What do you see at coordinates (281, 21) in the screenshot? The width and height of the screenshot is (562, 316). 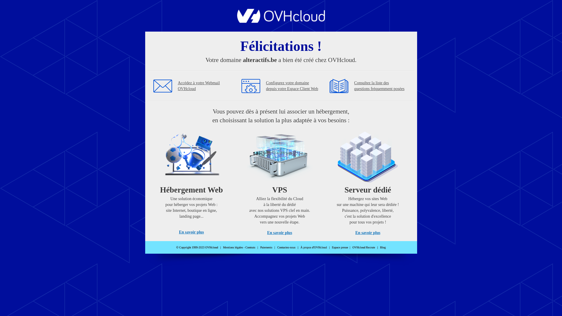 I see `OVHcloud` at bounding box center [281, 21].